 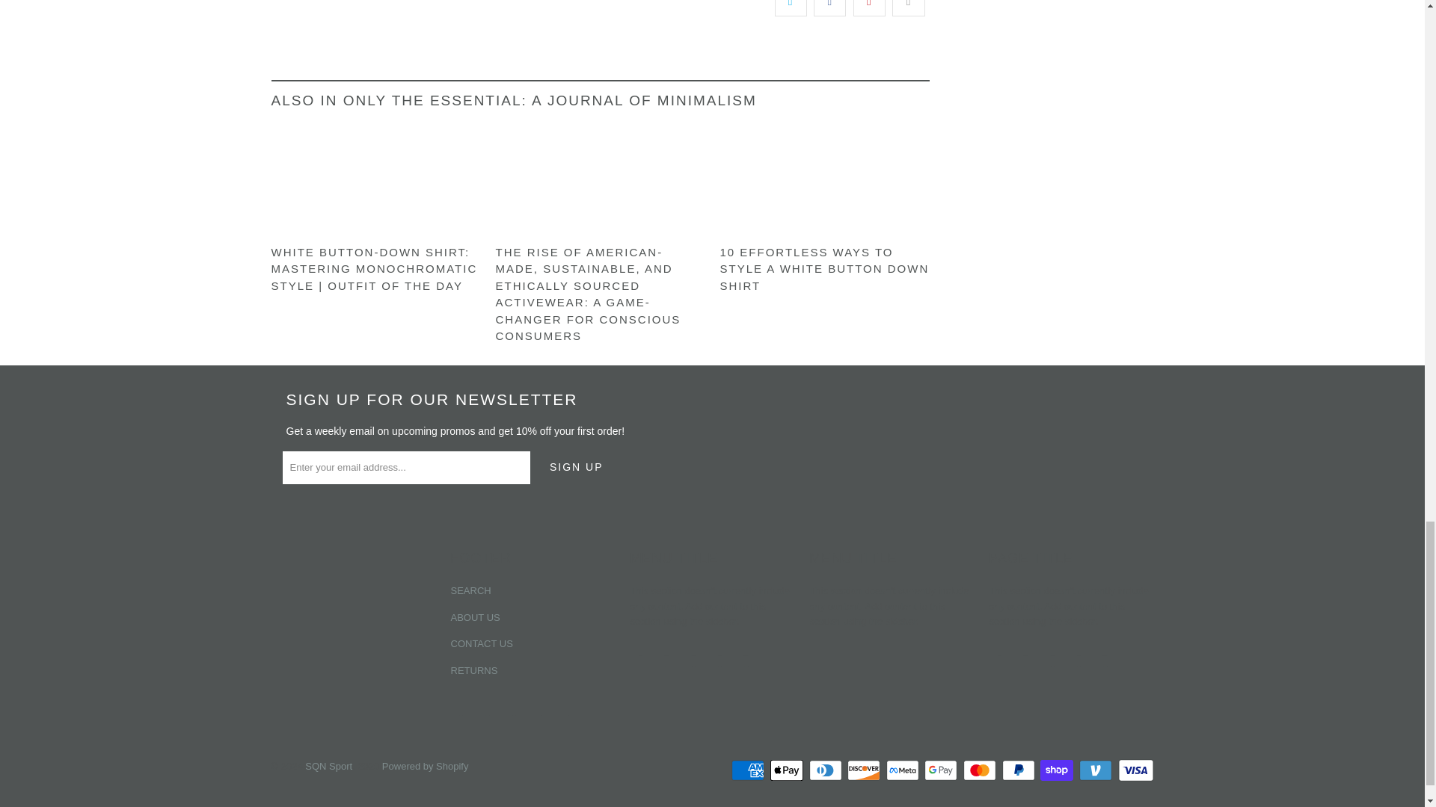 I want to click on Share this on Pinterest, so click(x=869, y=7).